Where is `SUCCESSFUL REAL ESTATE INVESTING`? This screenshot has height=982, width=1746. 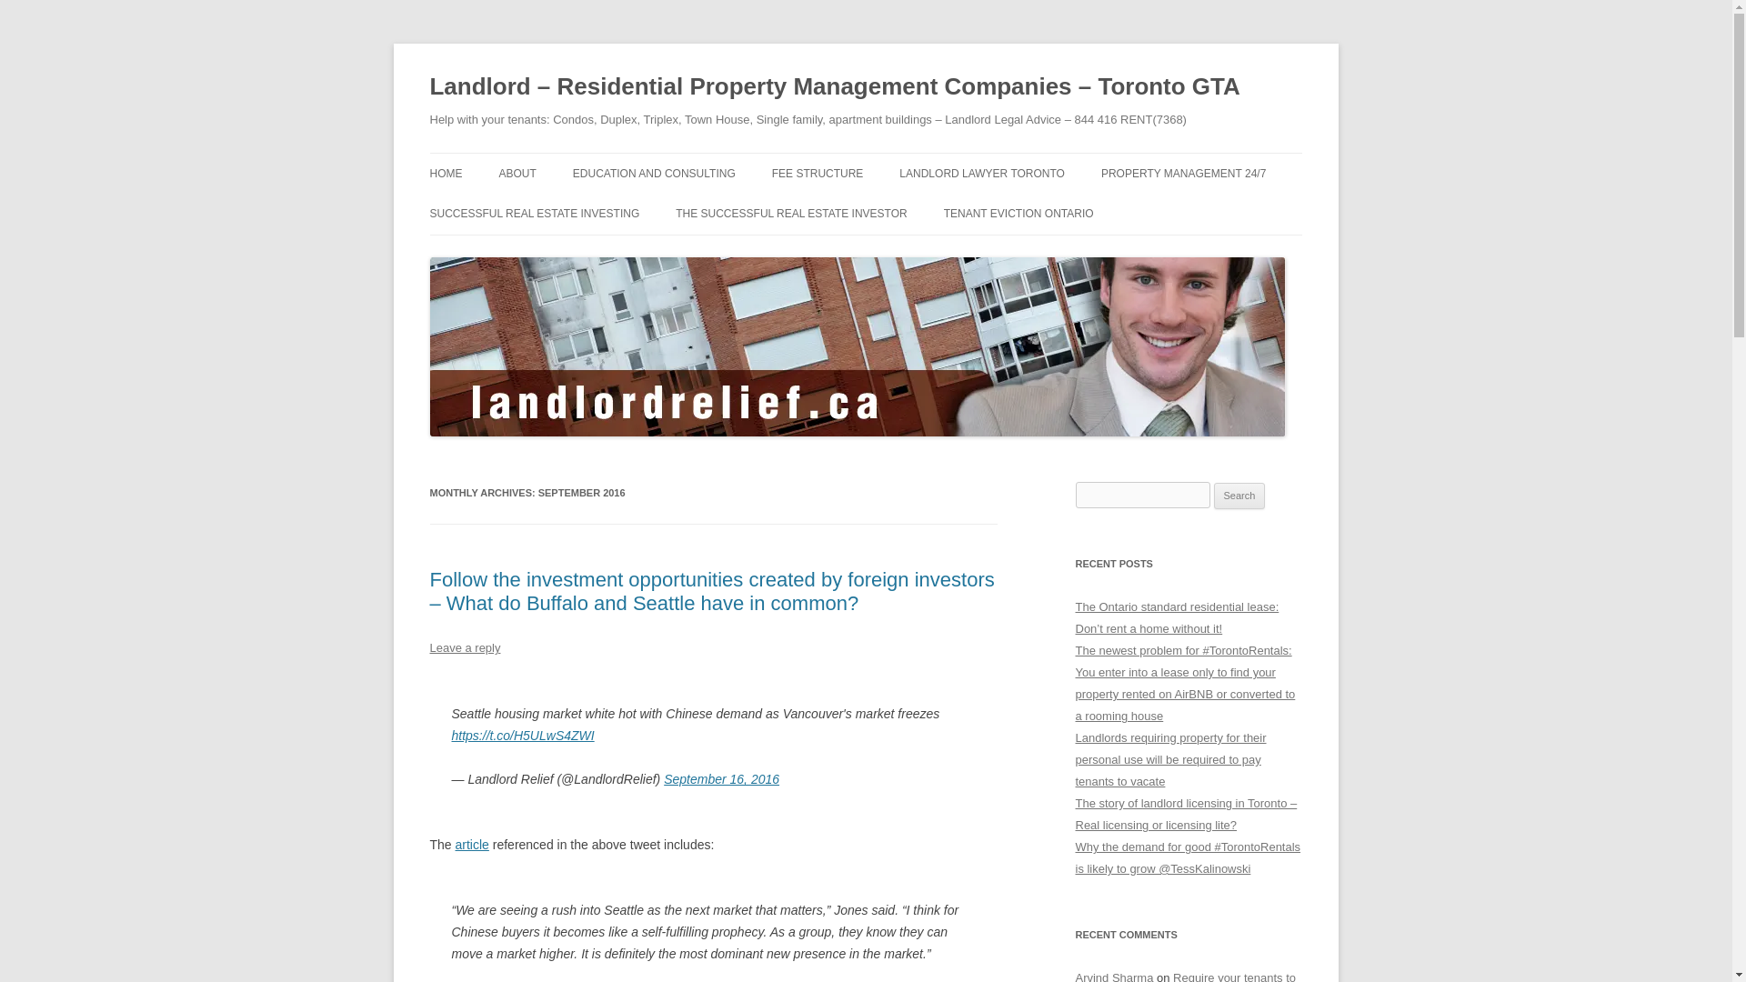 SUCCESSFUL REAL ESTATE INVESTING is located at coordinates (534, 213).